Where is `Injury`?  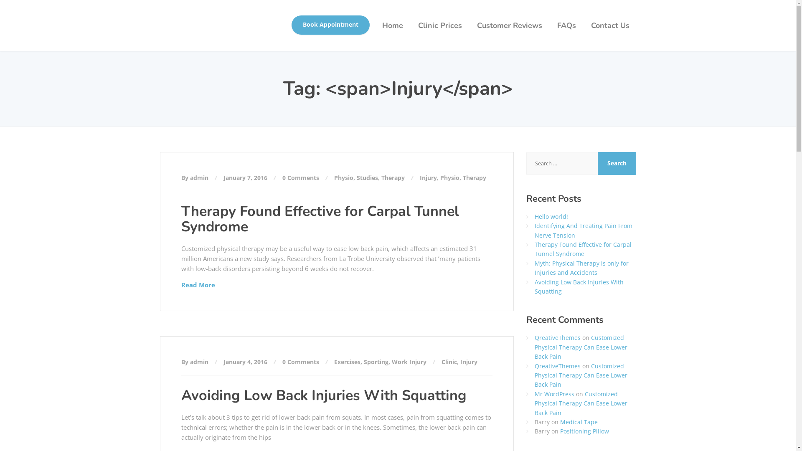 Injury is located at coordinates (469, 362).